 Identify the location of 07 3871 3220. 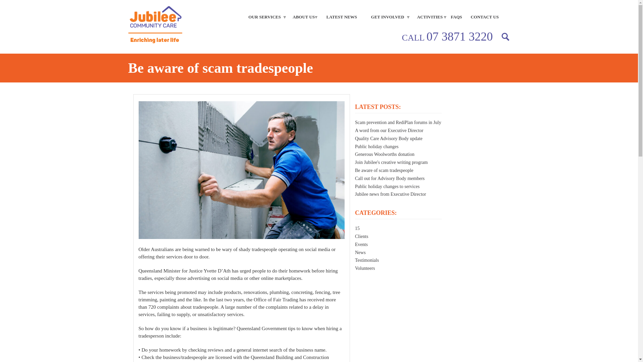
(459, 36).